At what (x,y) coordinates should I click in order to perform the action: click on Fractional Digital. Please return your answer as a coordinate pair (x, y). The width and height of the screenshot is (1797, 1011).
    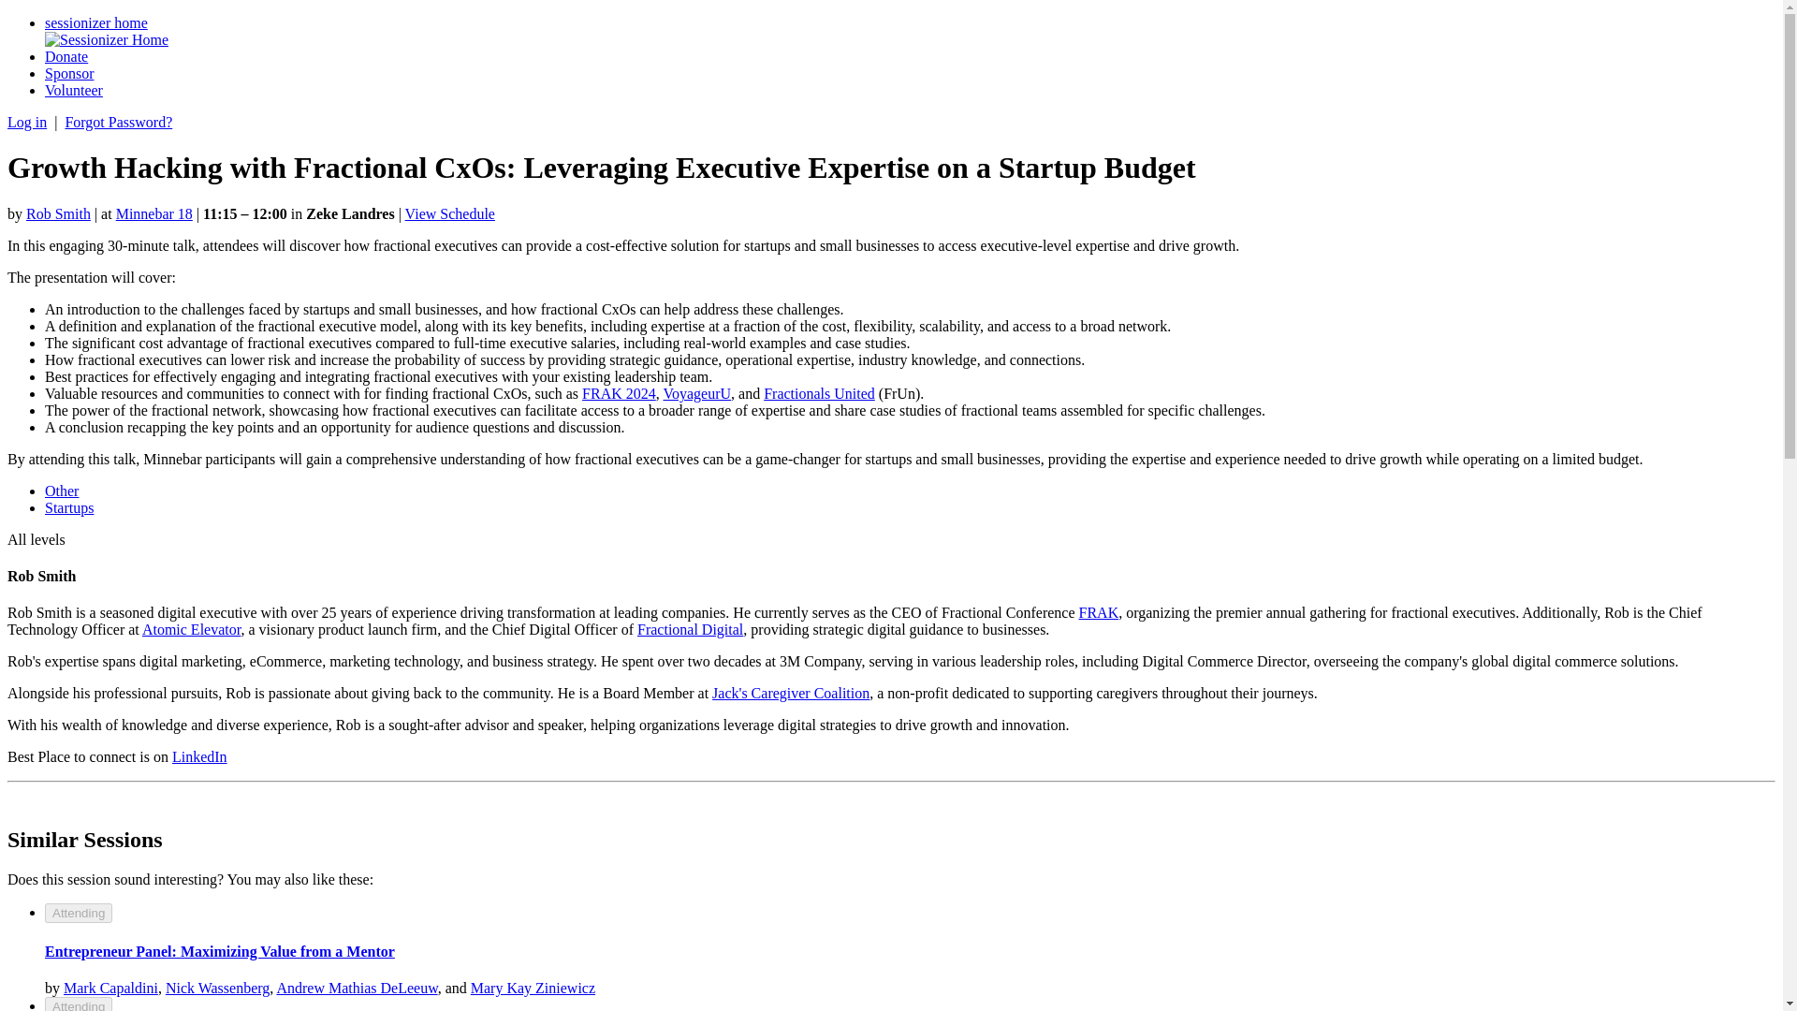
    Looking at the image, I should click on (691, 629).